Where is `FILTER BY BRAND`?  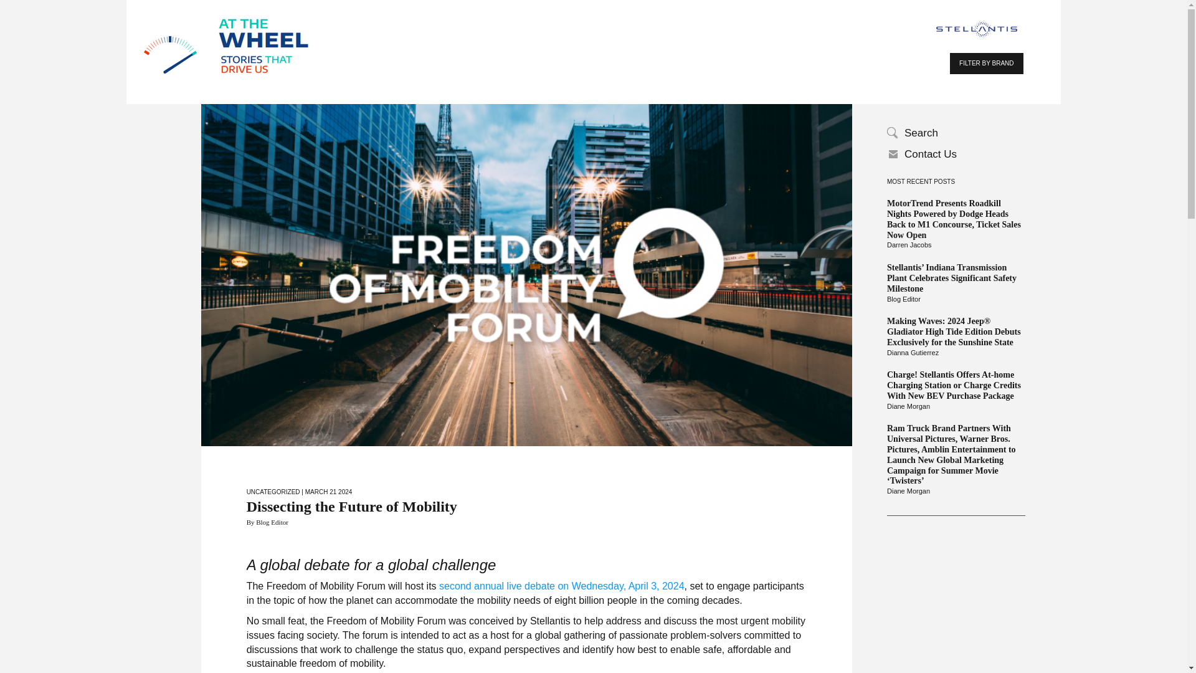 FILTER BY BRAND is located at coordinates (985, 64).